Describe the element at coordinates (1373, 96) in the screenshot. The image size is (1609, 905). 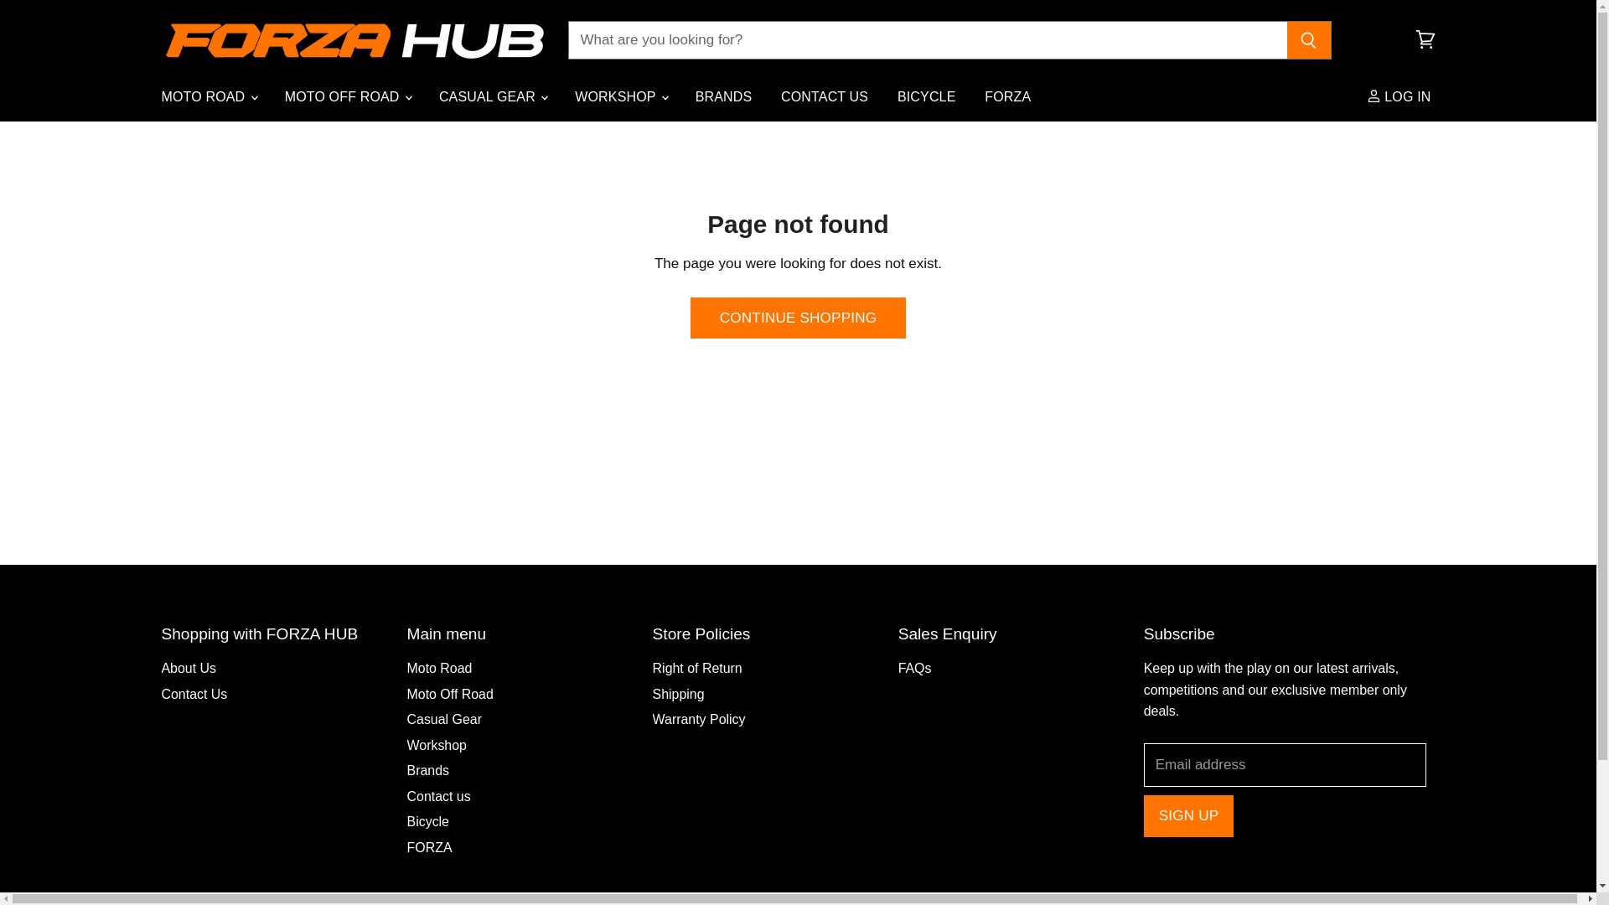
I see `ACCOUNT ICON` at that location.